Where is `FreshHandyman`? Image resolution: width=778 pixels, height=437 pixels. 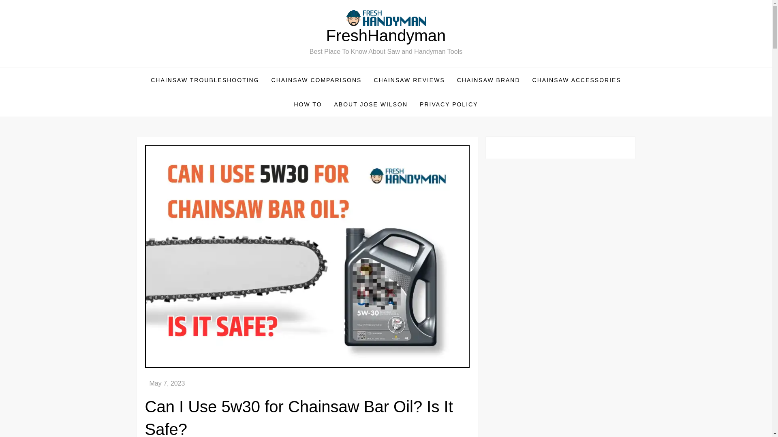 FreshHandyman is located at coordinates (386, 36).